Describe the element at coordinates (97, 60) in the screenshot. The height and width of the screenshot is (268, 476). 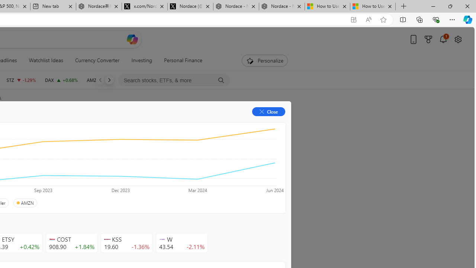
I see `Currency Converter` at that location.